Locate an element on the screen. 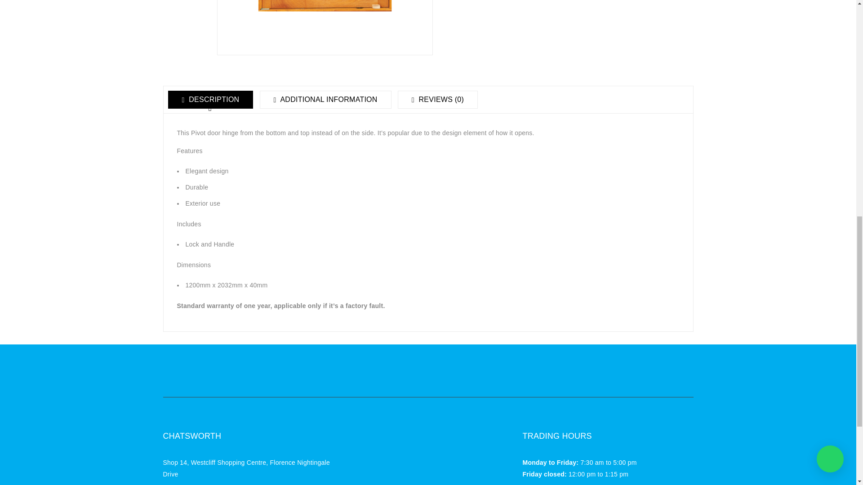  Untitled-design-19 is located at coordinates (324, 28).